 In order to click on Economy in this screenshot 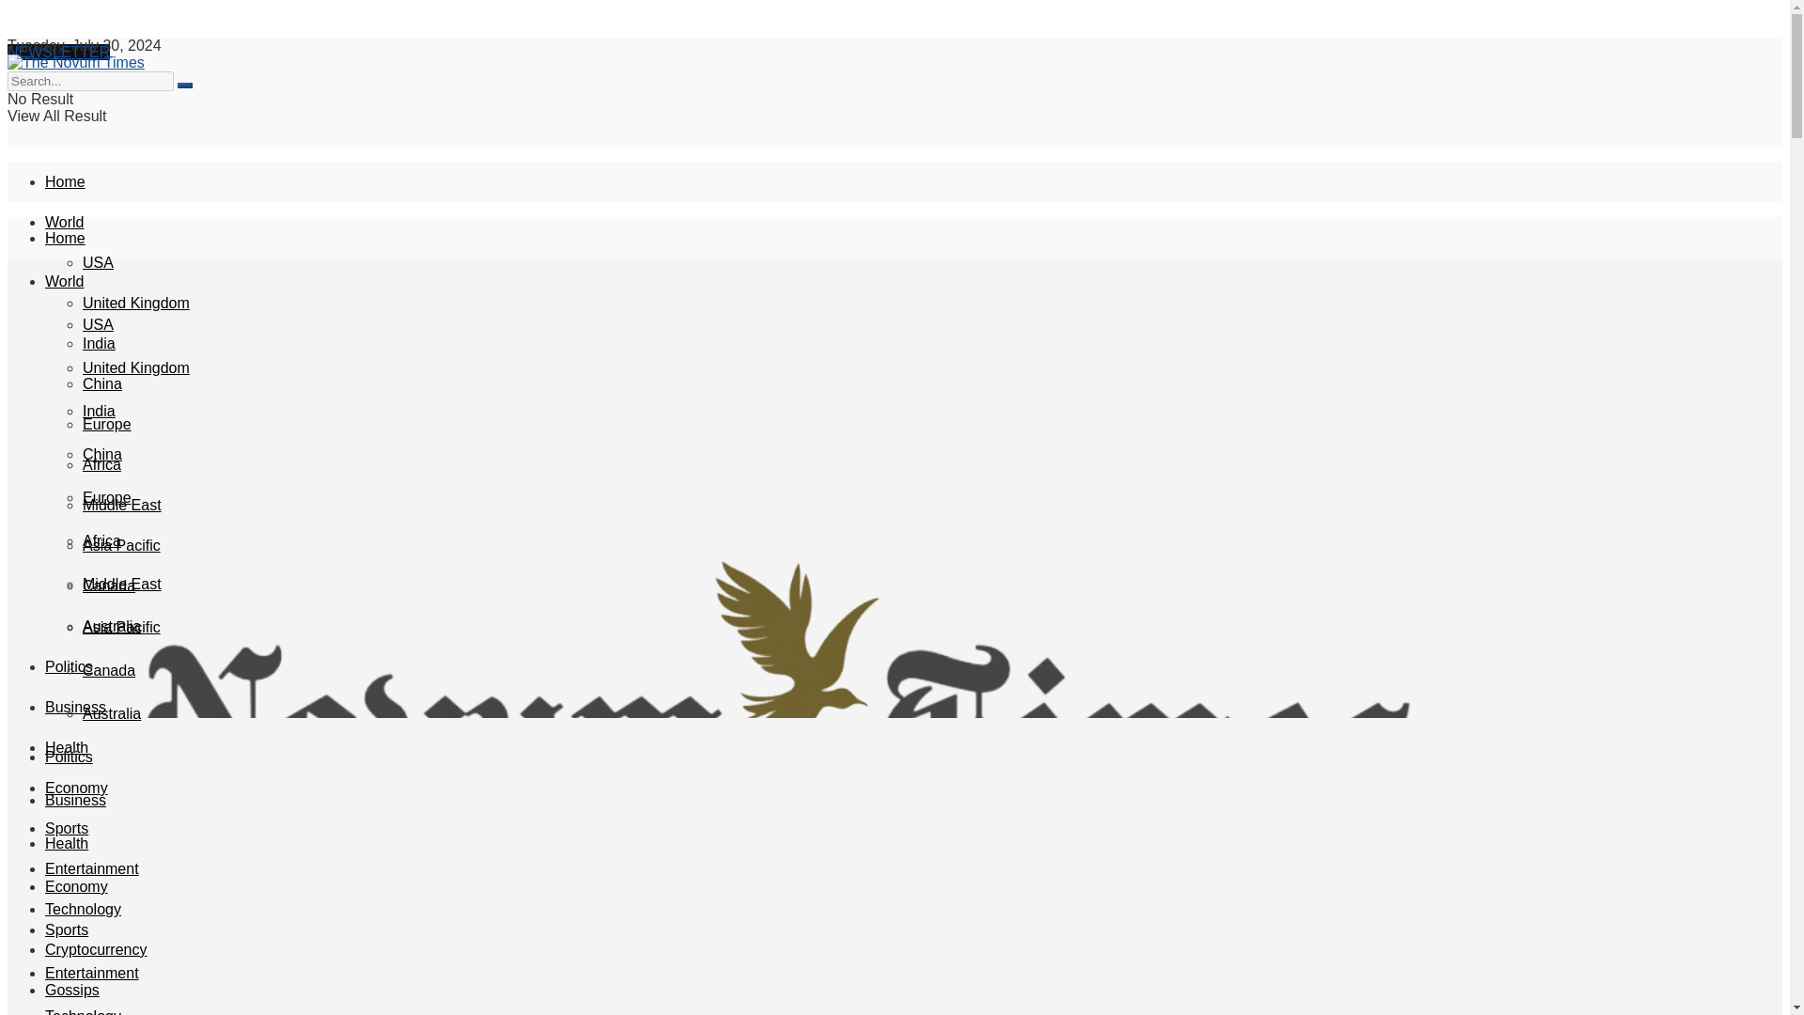, I will do `click(77, 788)`.